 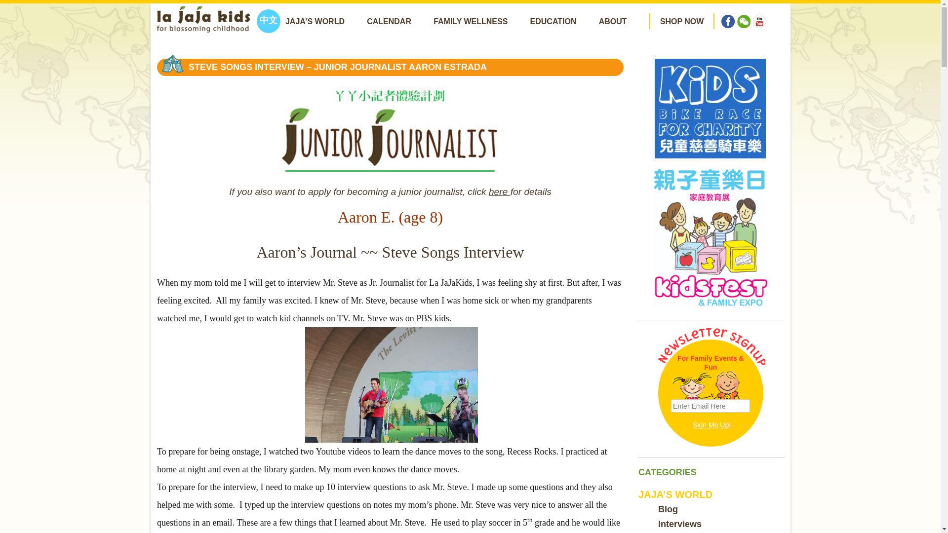 I want to click on Sign Me Up!, so click(x=712, y=425).